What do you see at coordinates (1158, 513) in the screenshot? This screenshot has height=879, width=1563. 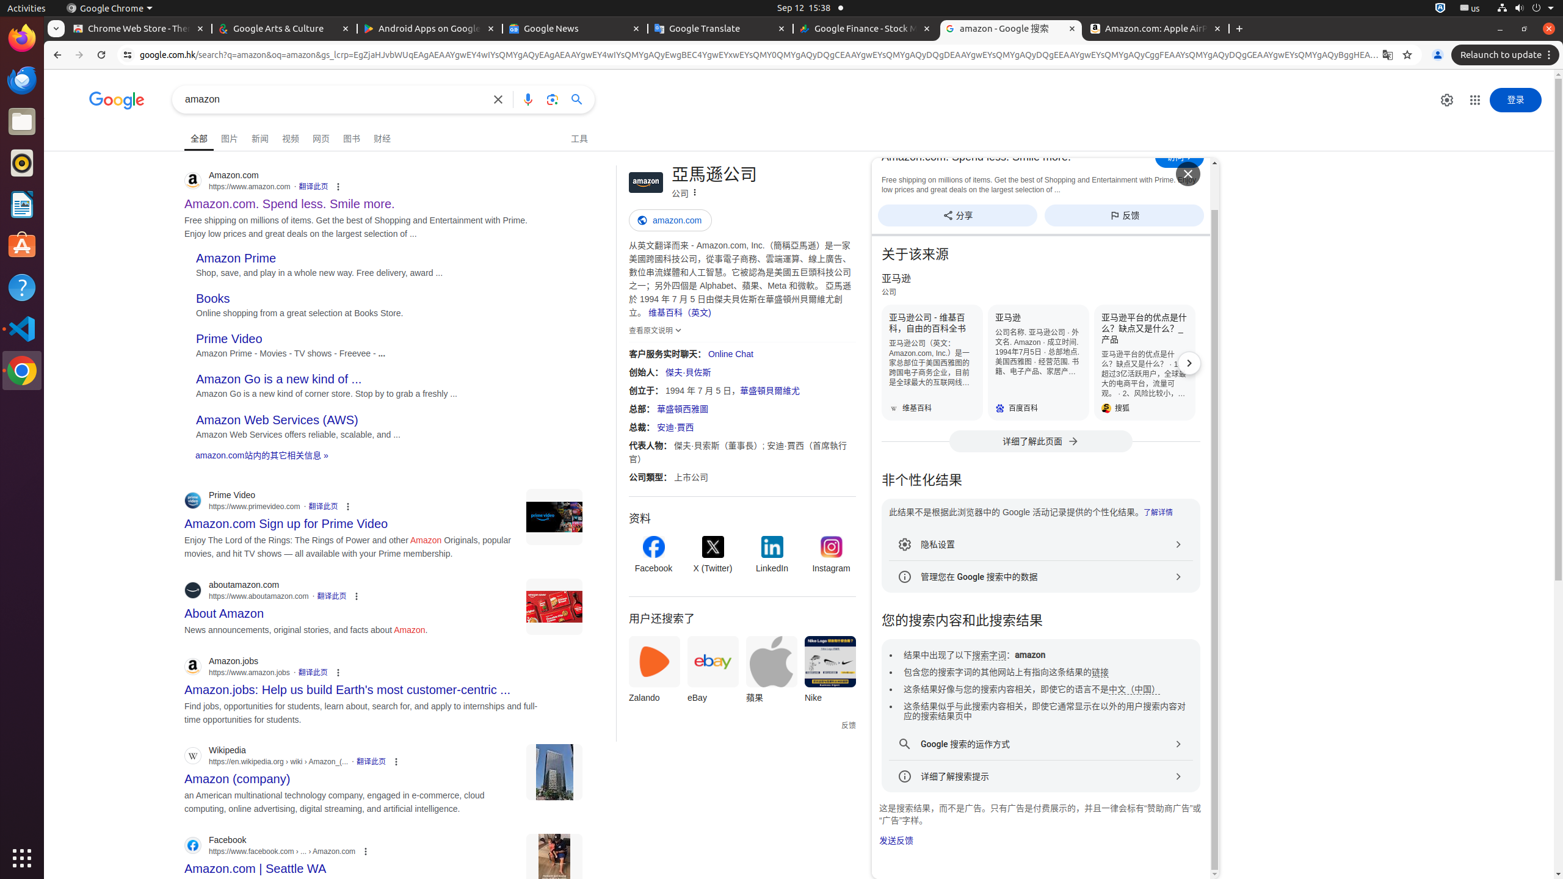 I see `了解详情` at bounding box center [1158, 513].